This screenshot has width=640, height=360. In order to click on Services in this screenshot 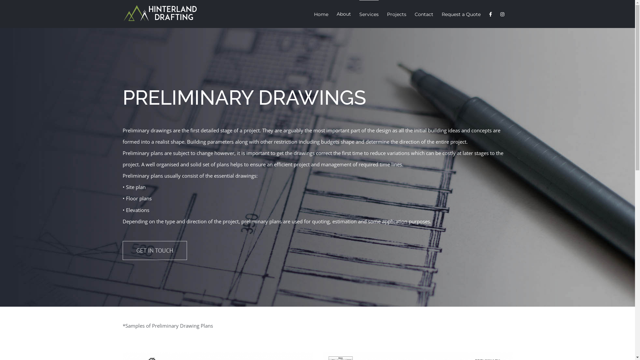, I will do `click(369, 14)`.